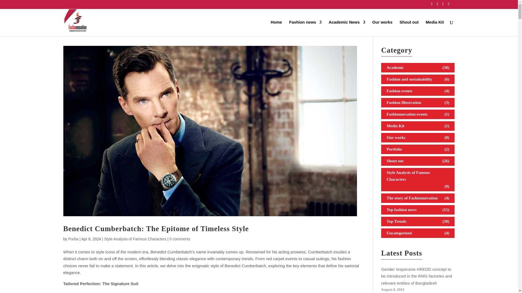  I want to click on Media Kit, so click(435, 28).